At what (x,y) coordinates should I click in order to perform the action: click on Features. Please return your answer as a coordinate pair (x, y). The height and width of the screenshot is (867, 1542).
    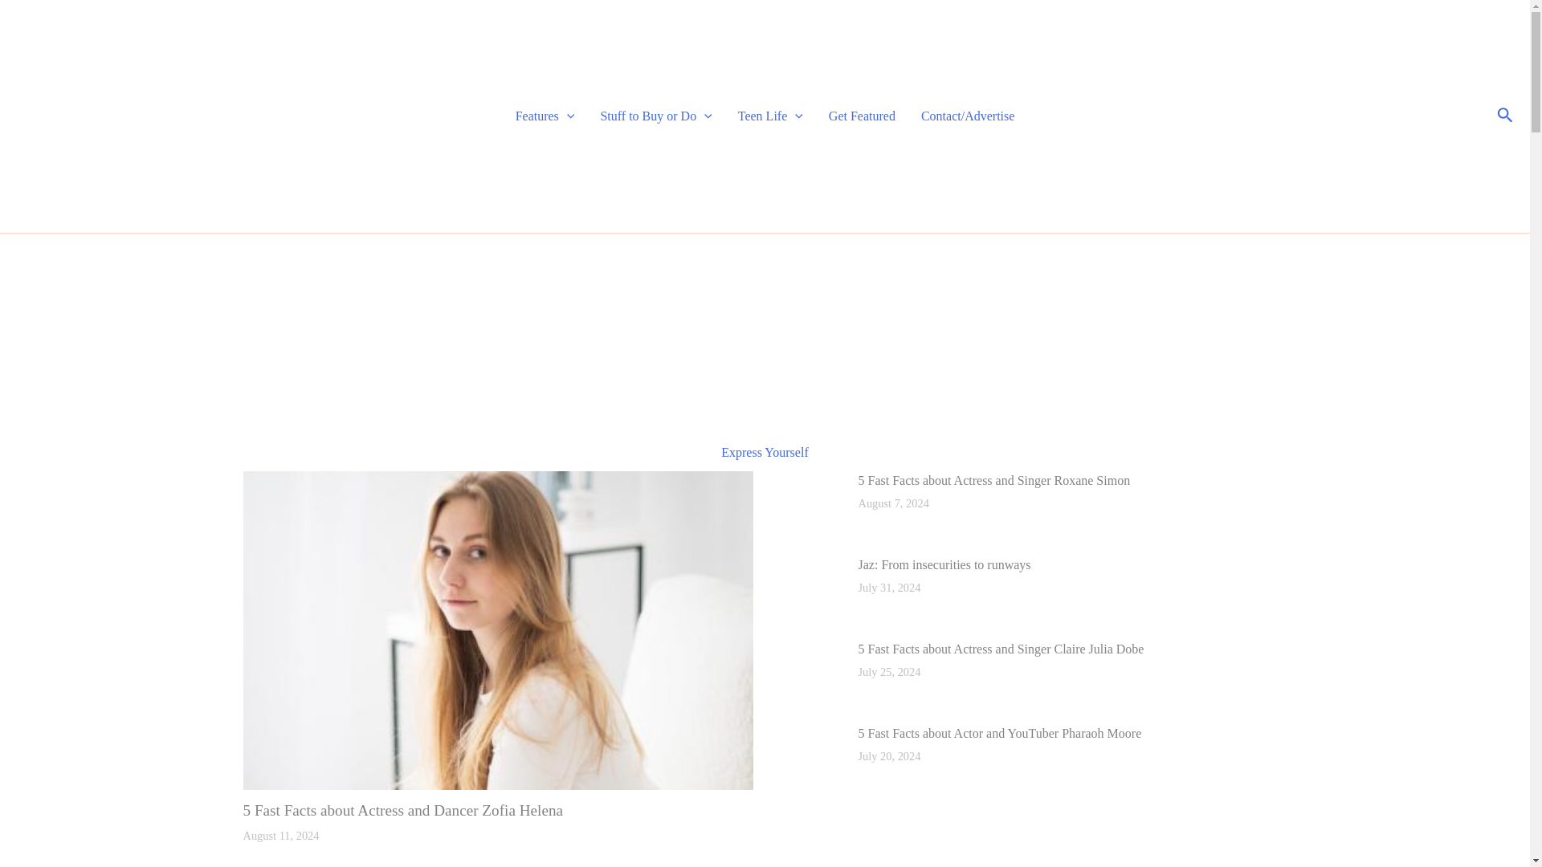
    Looking at the image, I should click on (545, 116).